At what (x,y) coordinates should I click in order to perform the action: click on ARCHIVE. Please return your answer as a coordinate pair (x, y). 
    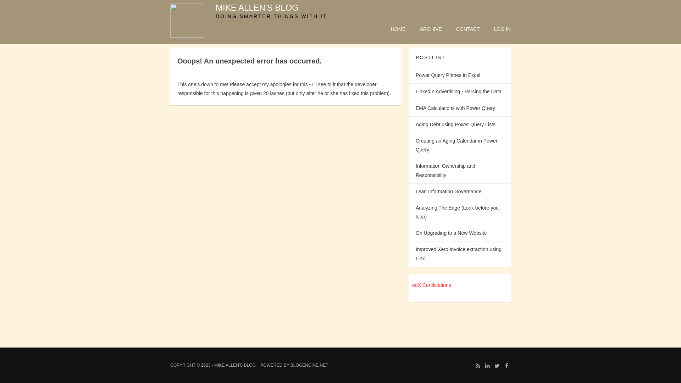
    Looking at the image, I should click on (431, 29).